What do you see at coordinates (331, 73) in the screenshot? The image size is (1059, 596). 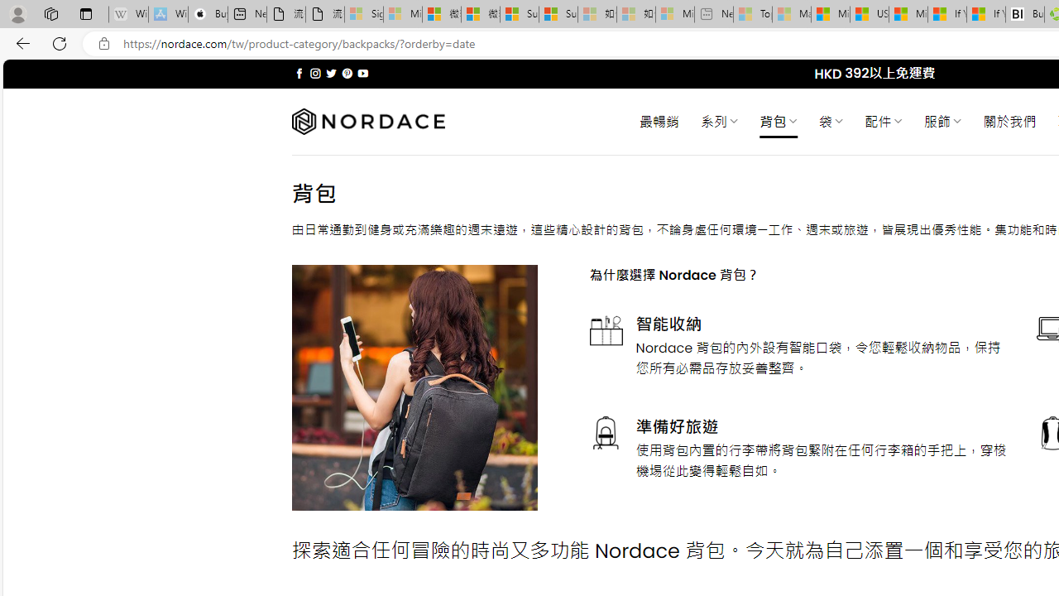 I see `Follow on Twitter` at bounding box center [331, 73].